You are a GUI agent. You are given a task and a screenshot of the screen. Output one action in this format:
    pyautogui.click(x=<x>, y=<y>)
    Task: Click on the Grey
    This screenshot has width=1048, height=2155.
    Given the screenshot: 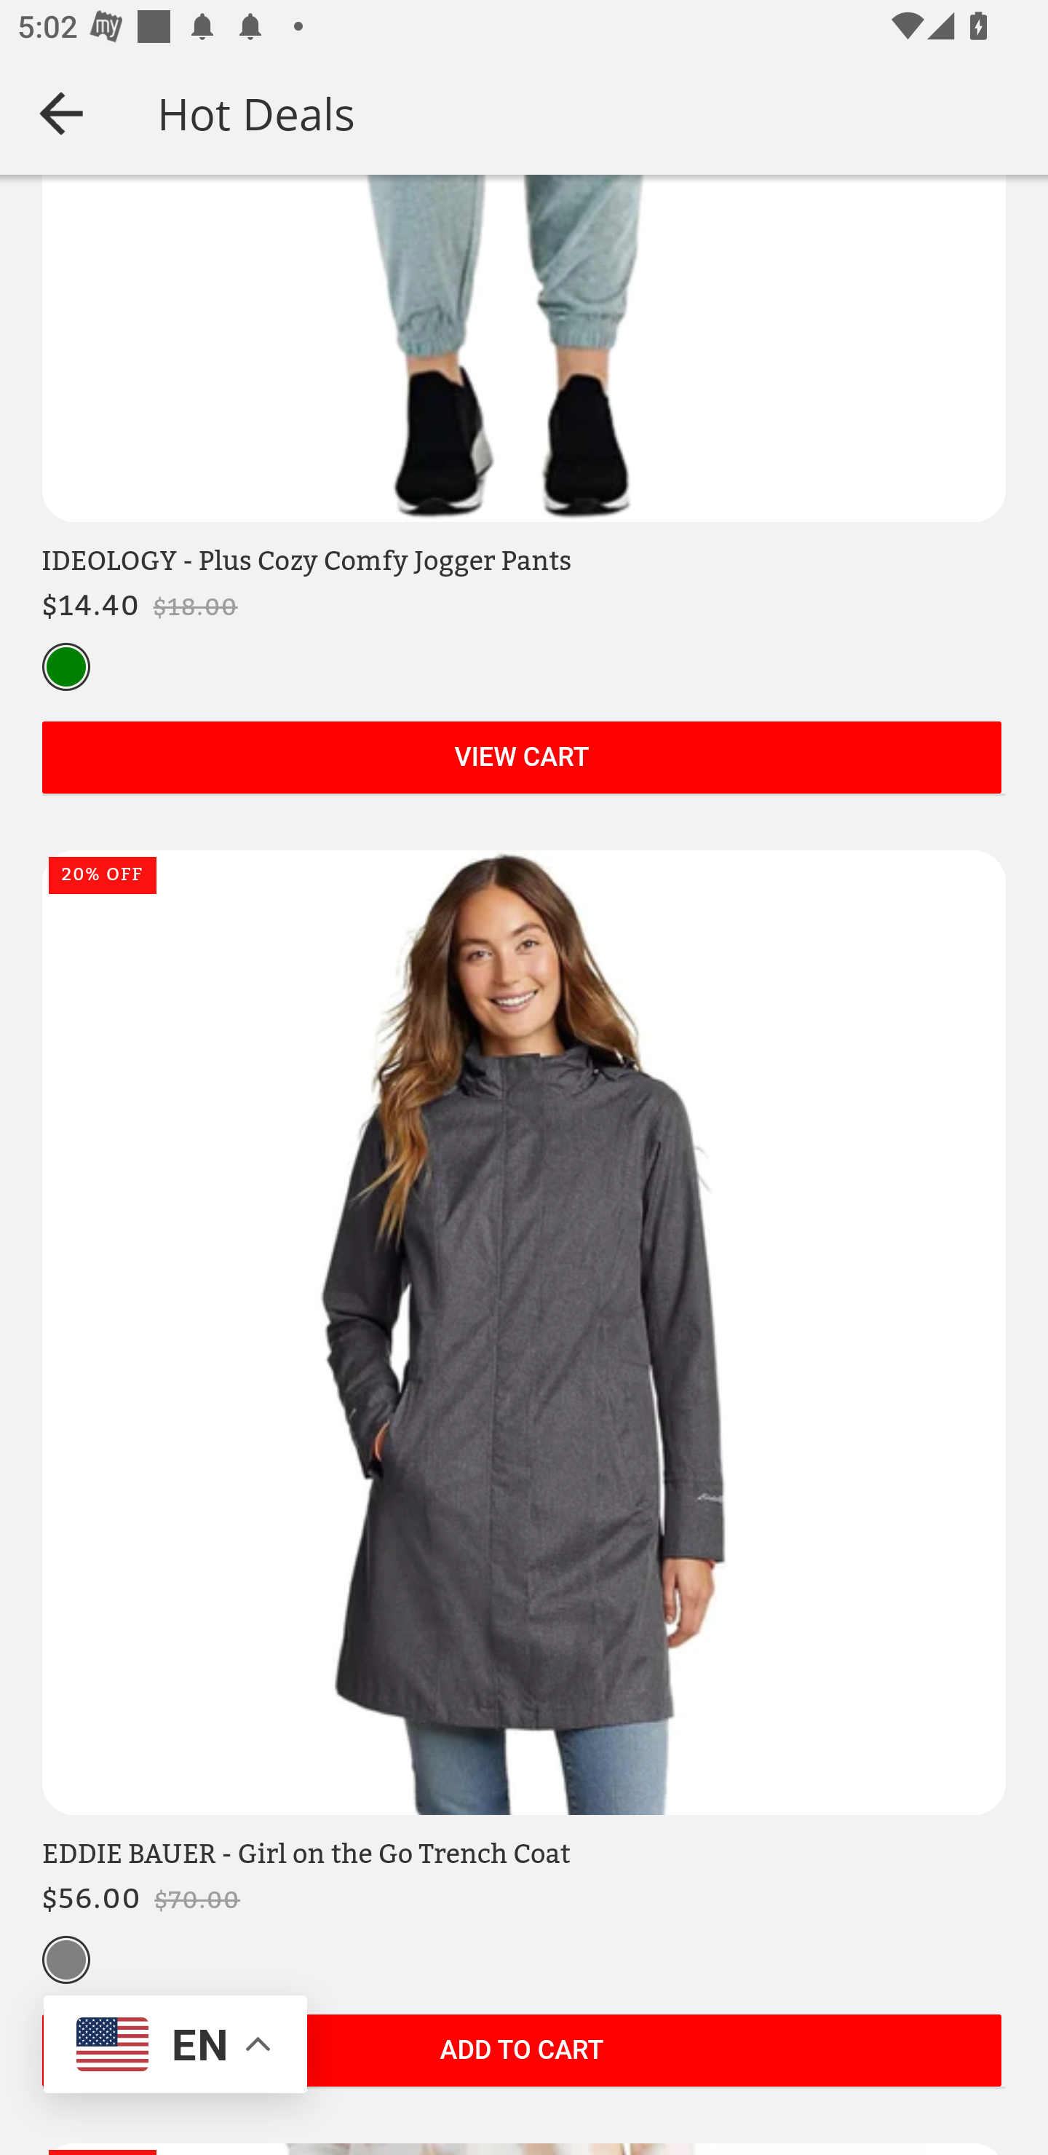 What is the action you would take?
    pyautogui.click(x=66, y=1961)
    